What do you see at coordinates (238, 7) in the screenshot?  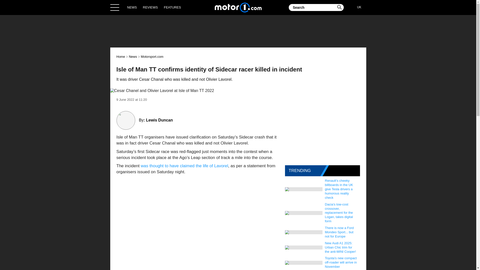 I see `Home` at bounding box center [238, 7].